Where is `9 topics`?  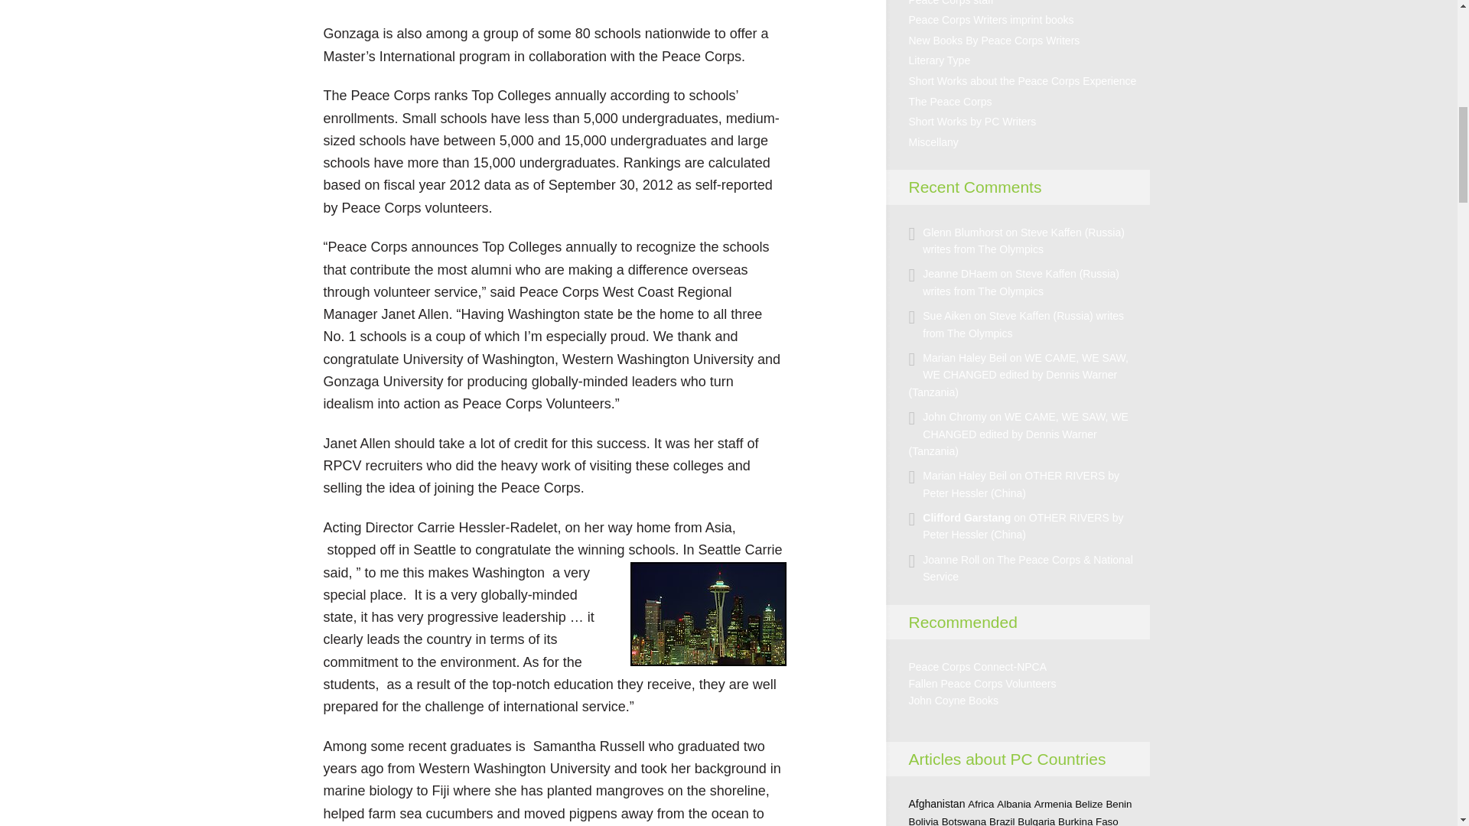 9 topics is located at coordinates (1002, 821).